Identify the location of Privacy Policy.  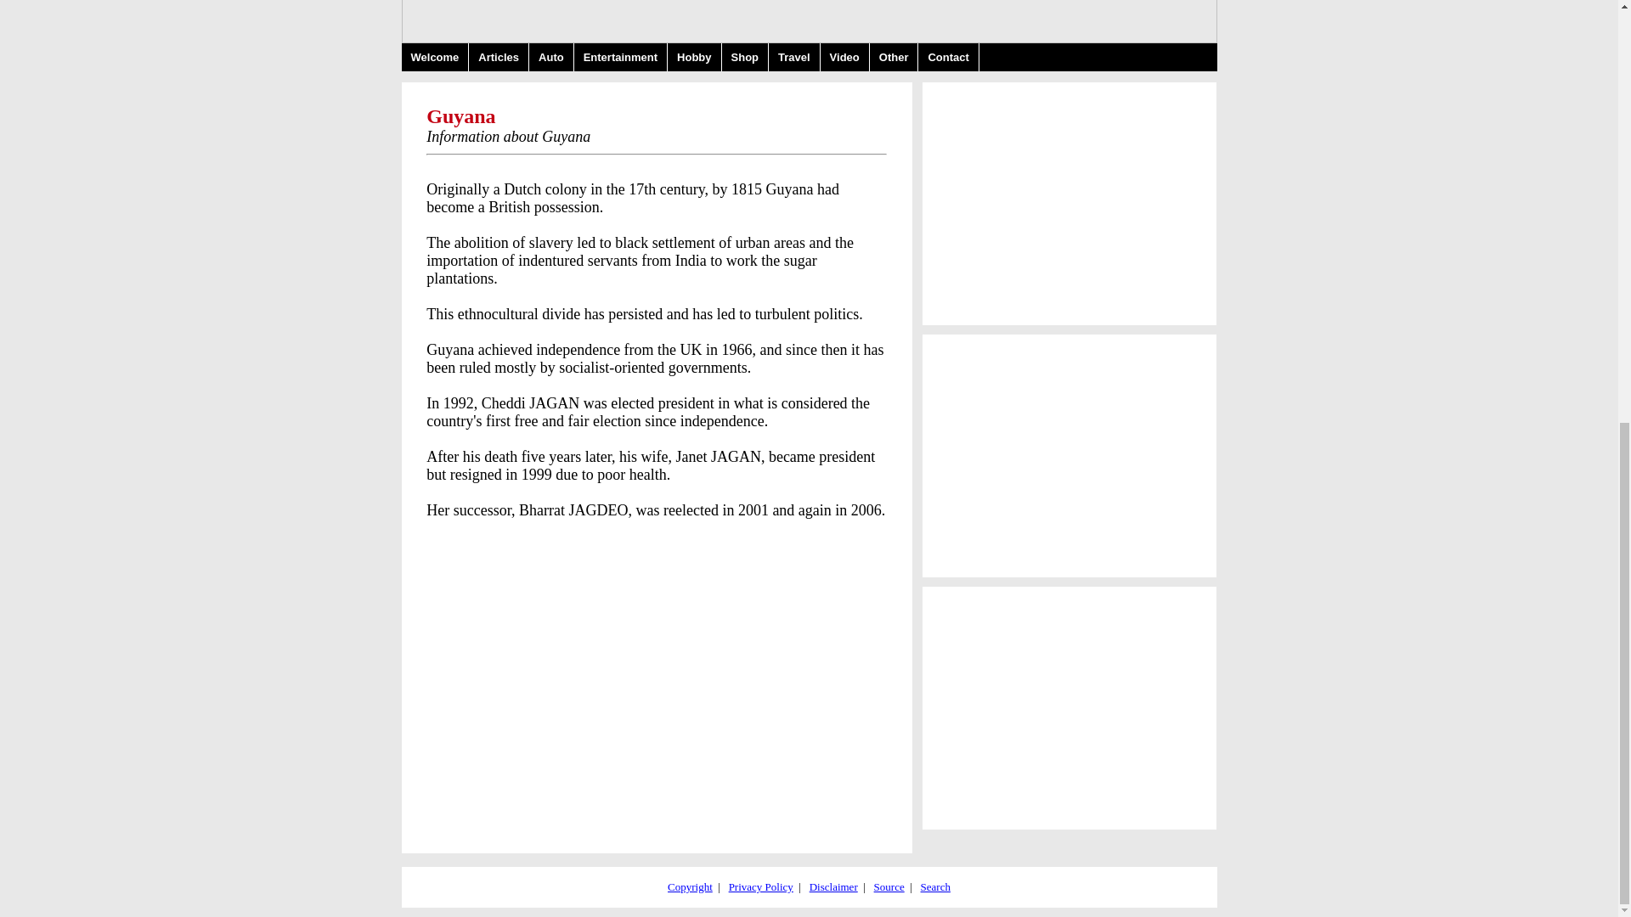
(761, 886).